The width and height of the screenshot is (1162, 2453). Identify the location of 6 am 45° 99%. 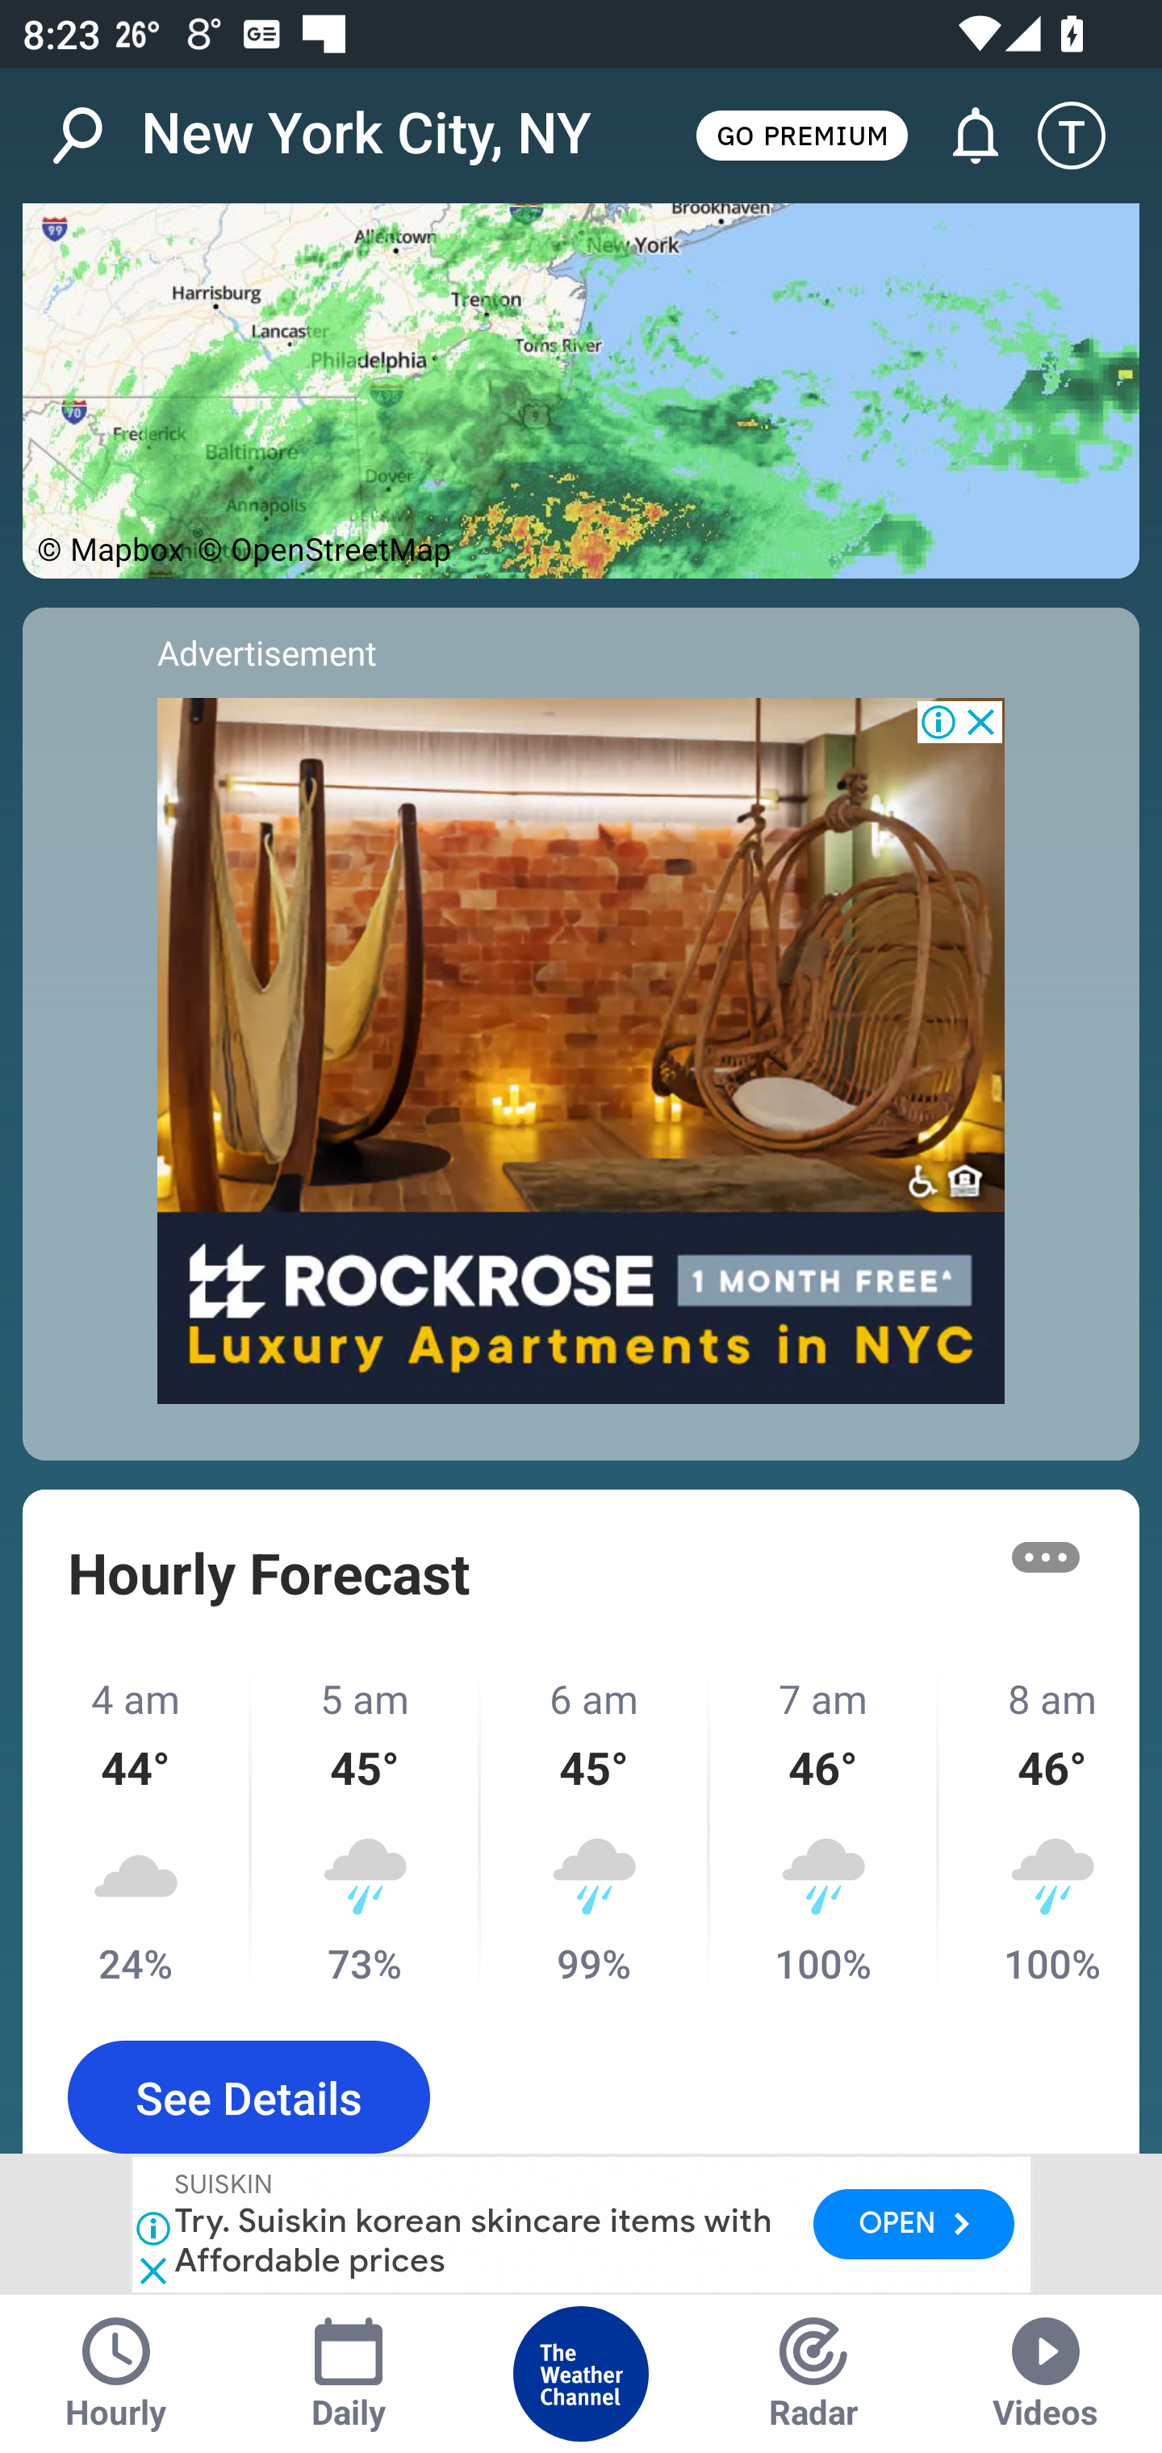
(596, 1830).